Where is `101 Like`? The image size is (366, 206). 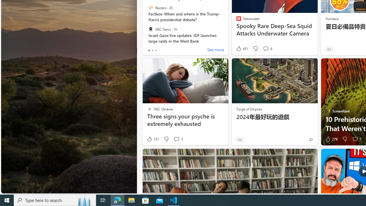
101 Like is located at coordinates (153, 139).